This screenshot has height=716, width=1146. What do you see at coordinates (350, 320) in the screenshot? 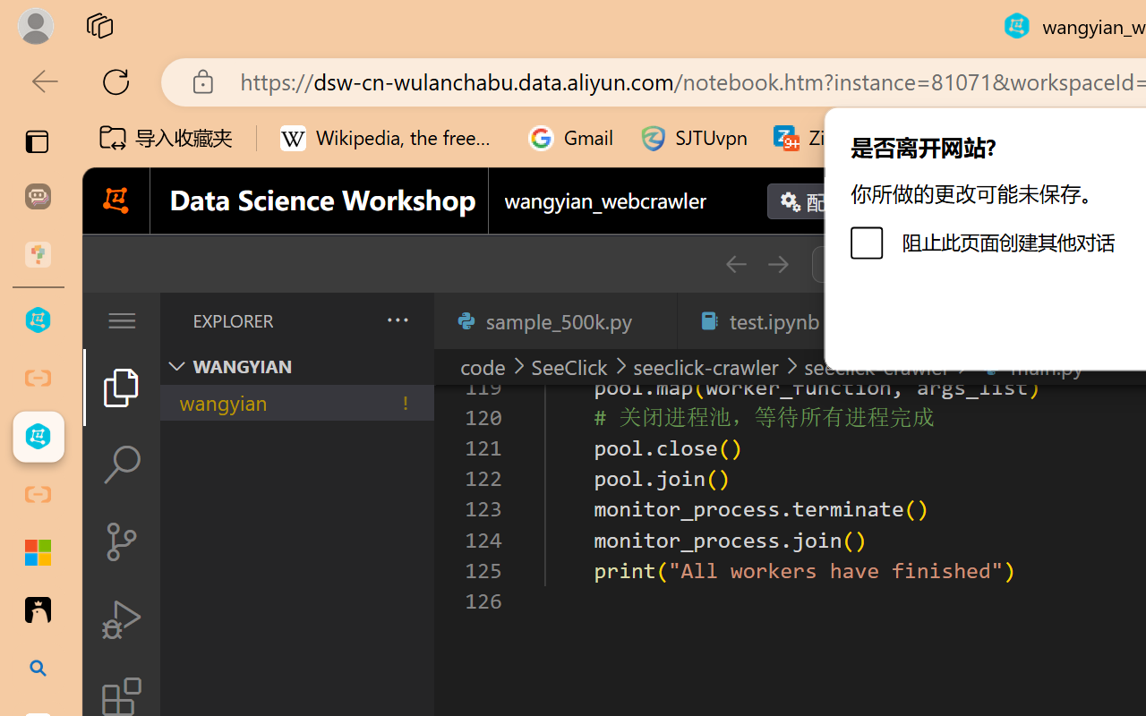
I see `Explorer actions` at bounding box center [350, 320].